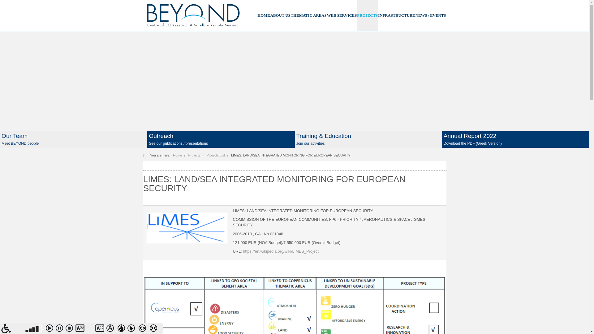 This screenshot has height=334, width=594. What do you see at coordinates (396, 15) in the screenshot?
I see `INFRASTRUCTURE` at bounding box center [396, 15].